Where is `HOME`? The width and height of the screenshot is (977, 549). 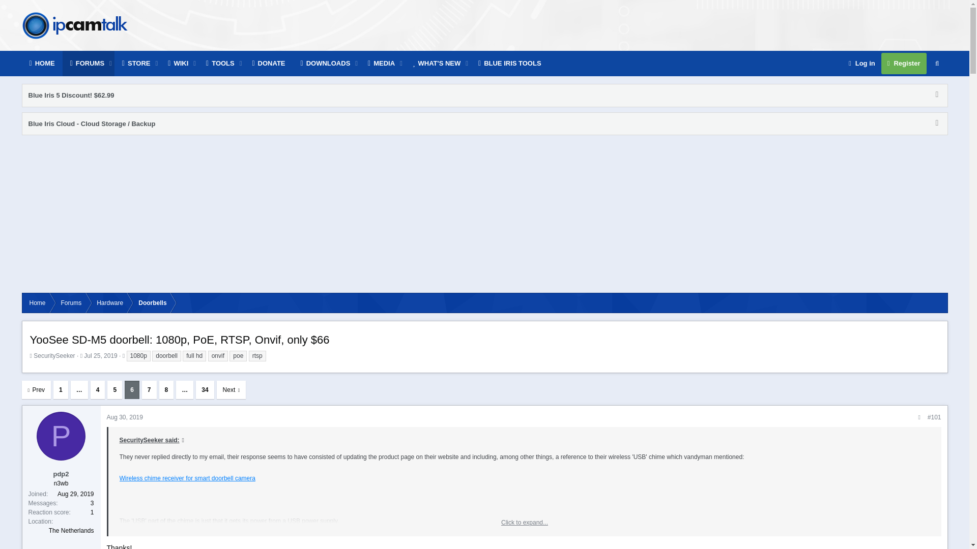 HOME is located at coordinates (42, 64).